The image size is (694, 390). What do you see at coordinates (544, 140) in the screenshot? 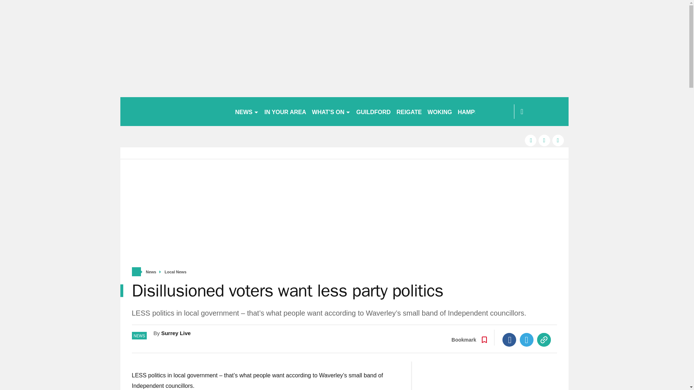
I see `twitter` at bounding box center [544, 140].